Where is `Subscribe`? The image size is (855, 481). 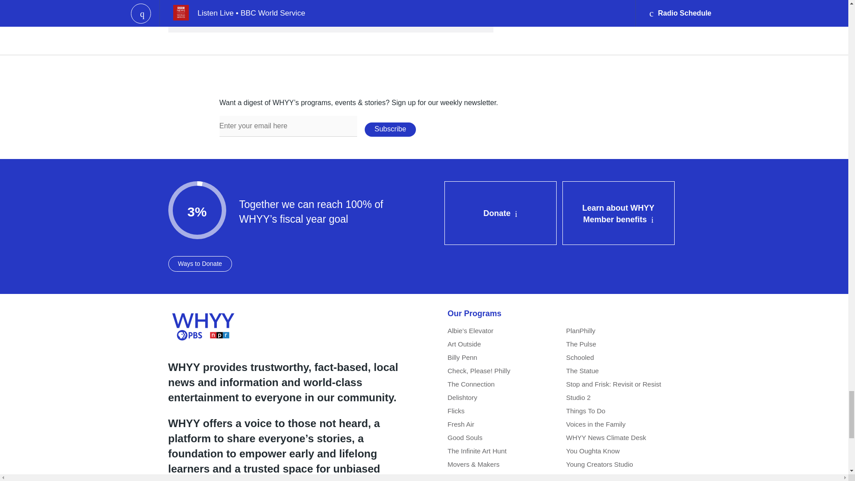 Subscribe is located at coordinates (390, 129).